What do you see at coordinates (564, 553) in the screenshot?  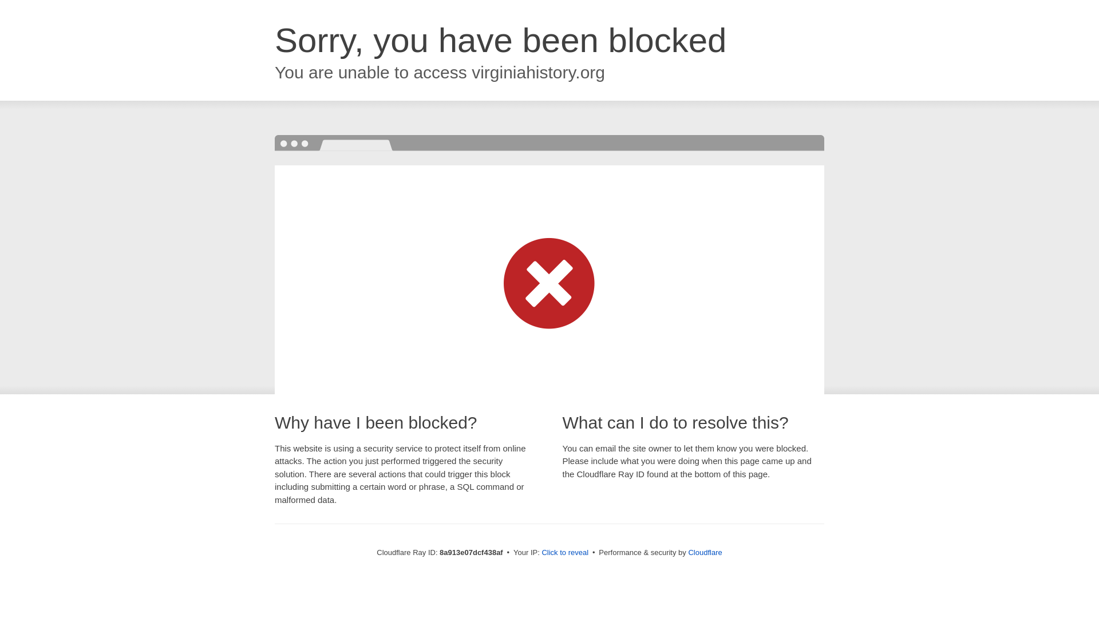 I see `Click to reveal` at bounding box center [564, 553].